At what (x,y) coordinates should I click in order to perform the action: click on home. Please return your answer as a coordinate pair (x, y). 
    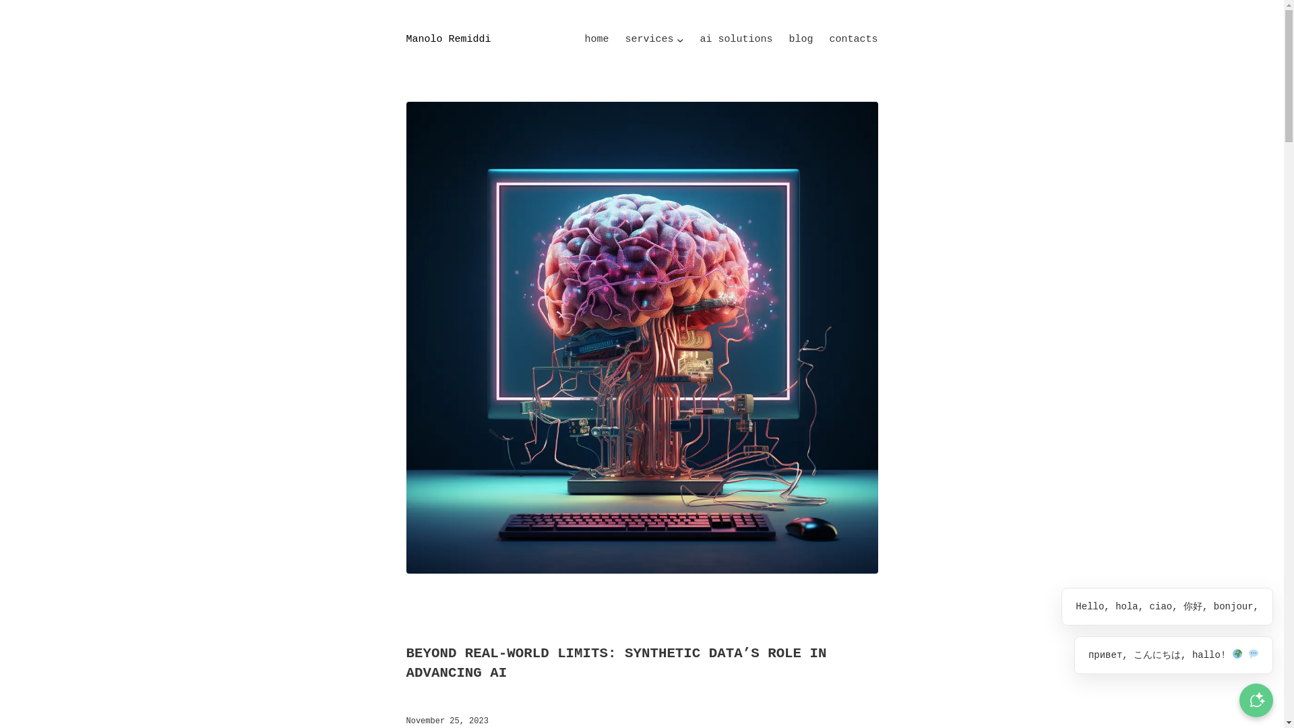
    Looking at the image, I should click on (596, 40).